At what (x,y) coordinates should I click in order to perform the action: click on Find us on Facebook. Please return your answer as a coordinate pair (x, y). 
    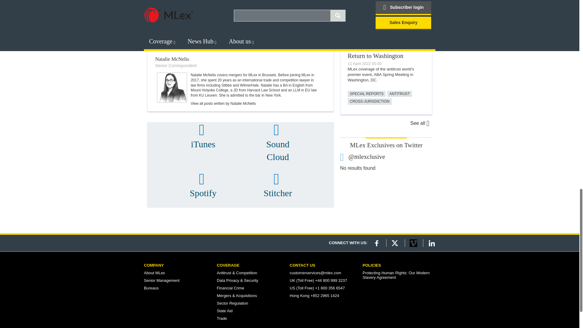
    Looking at the image, I should click on (377, 243).